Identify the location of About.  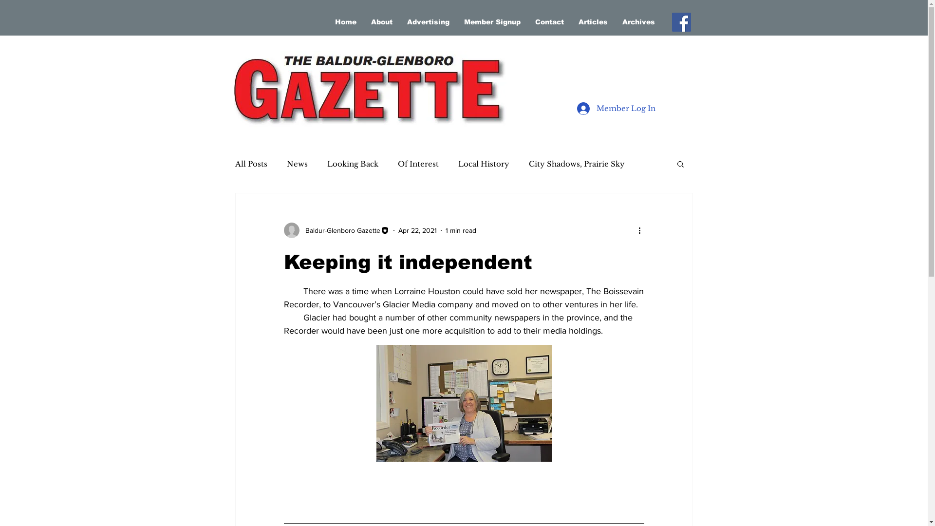
(381, 22).